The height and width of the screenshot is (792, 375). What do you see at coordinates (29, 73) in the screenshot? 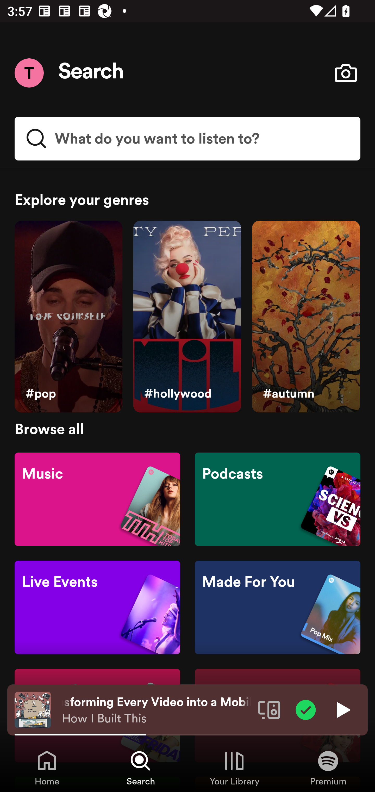
I see `Menu` at bounding box center [29, 73].